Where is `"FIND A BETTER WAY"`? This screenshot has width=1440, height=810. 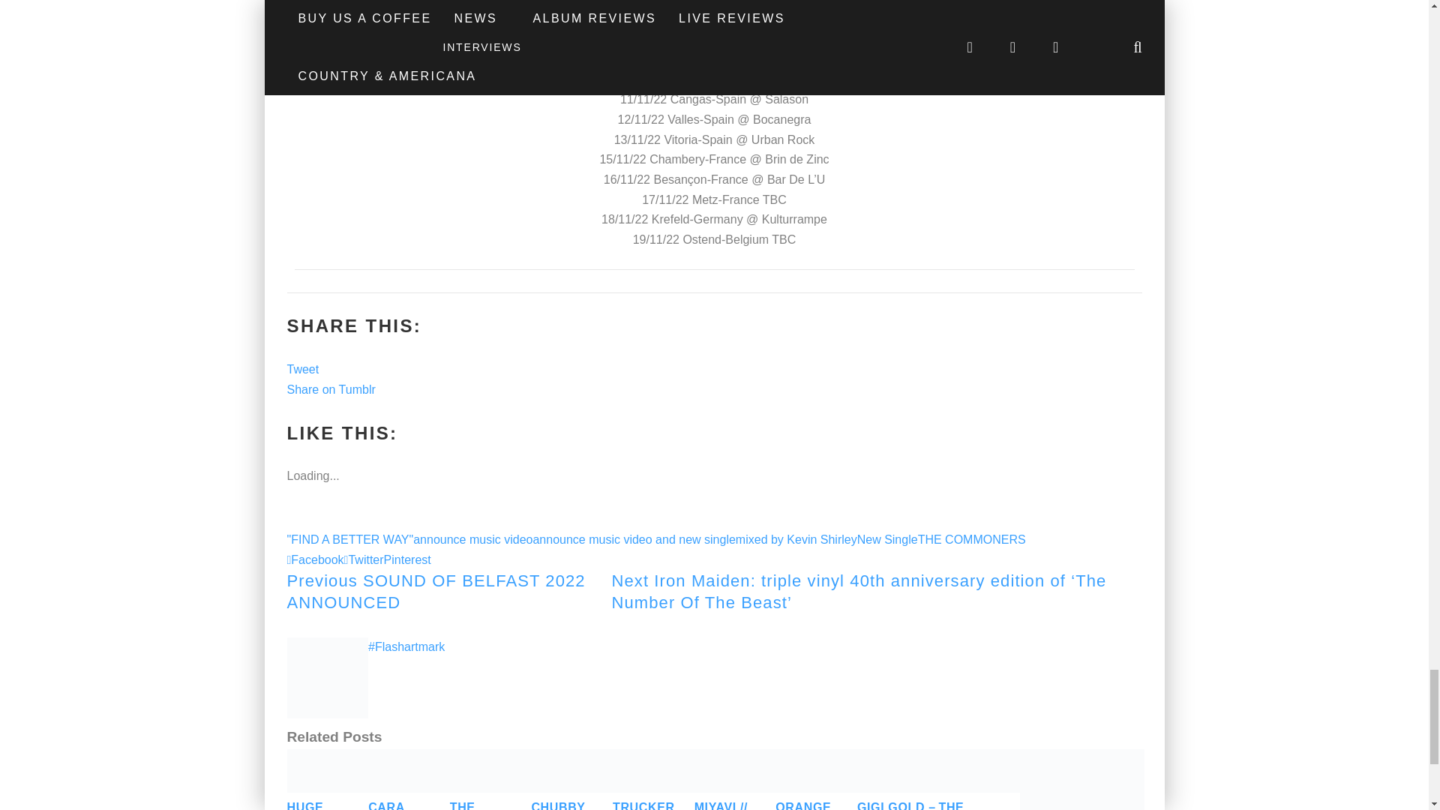 "FIND A BETTER WAY" is located at coordinates (349, 538).